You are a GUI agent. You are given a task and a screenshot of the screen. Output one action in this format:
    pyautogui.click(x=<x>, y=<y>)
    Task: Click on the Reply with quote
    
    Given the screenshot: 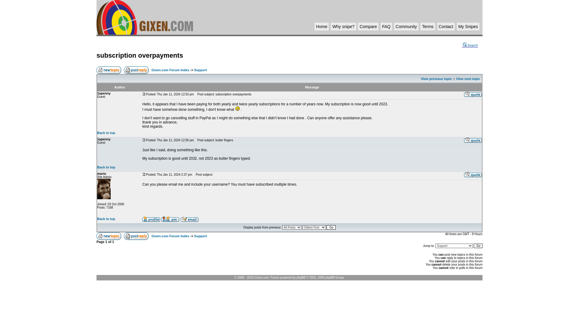 What is the action you would take?
    pyautogui.click(x=473, y=174)
    